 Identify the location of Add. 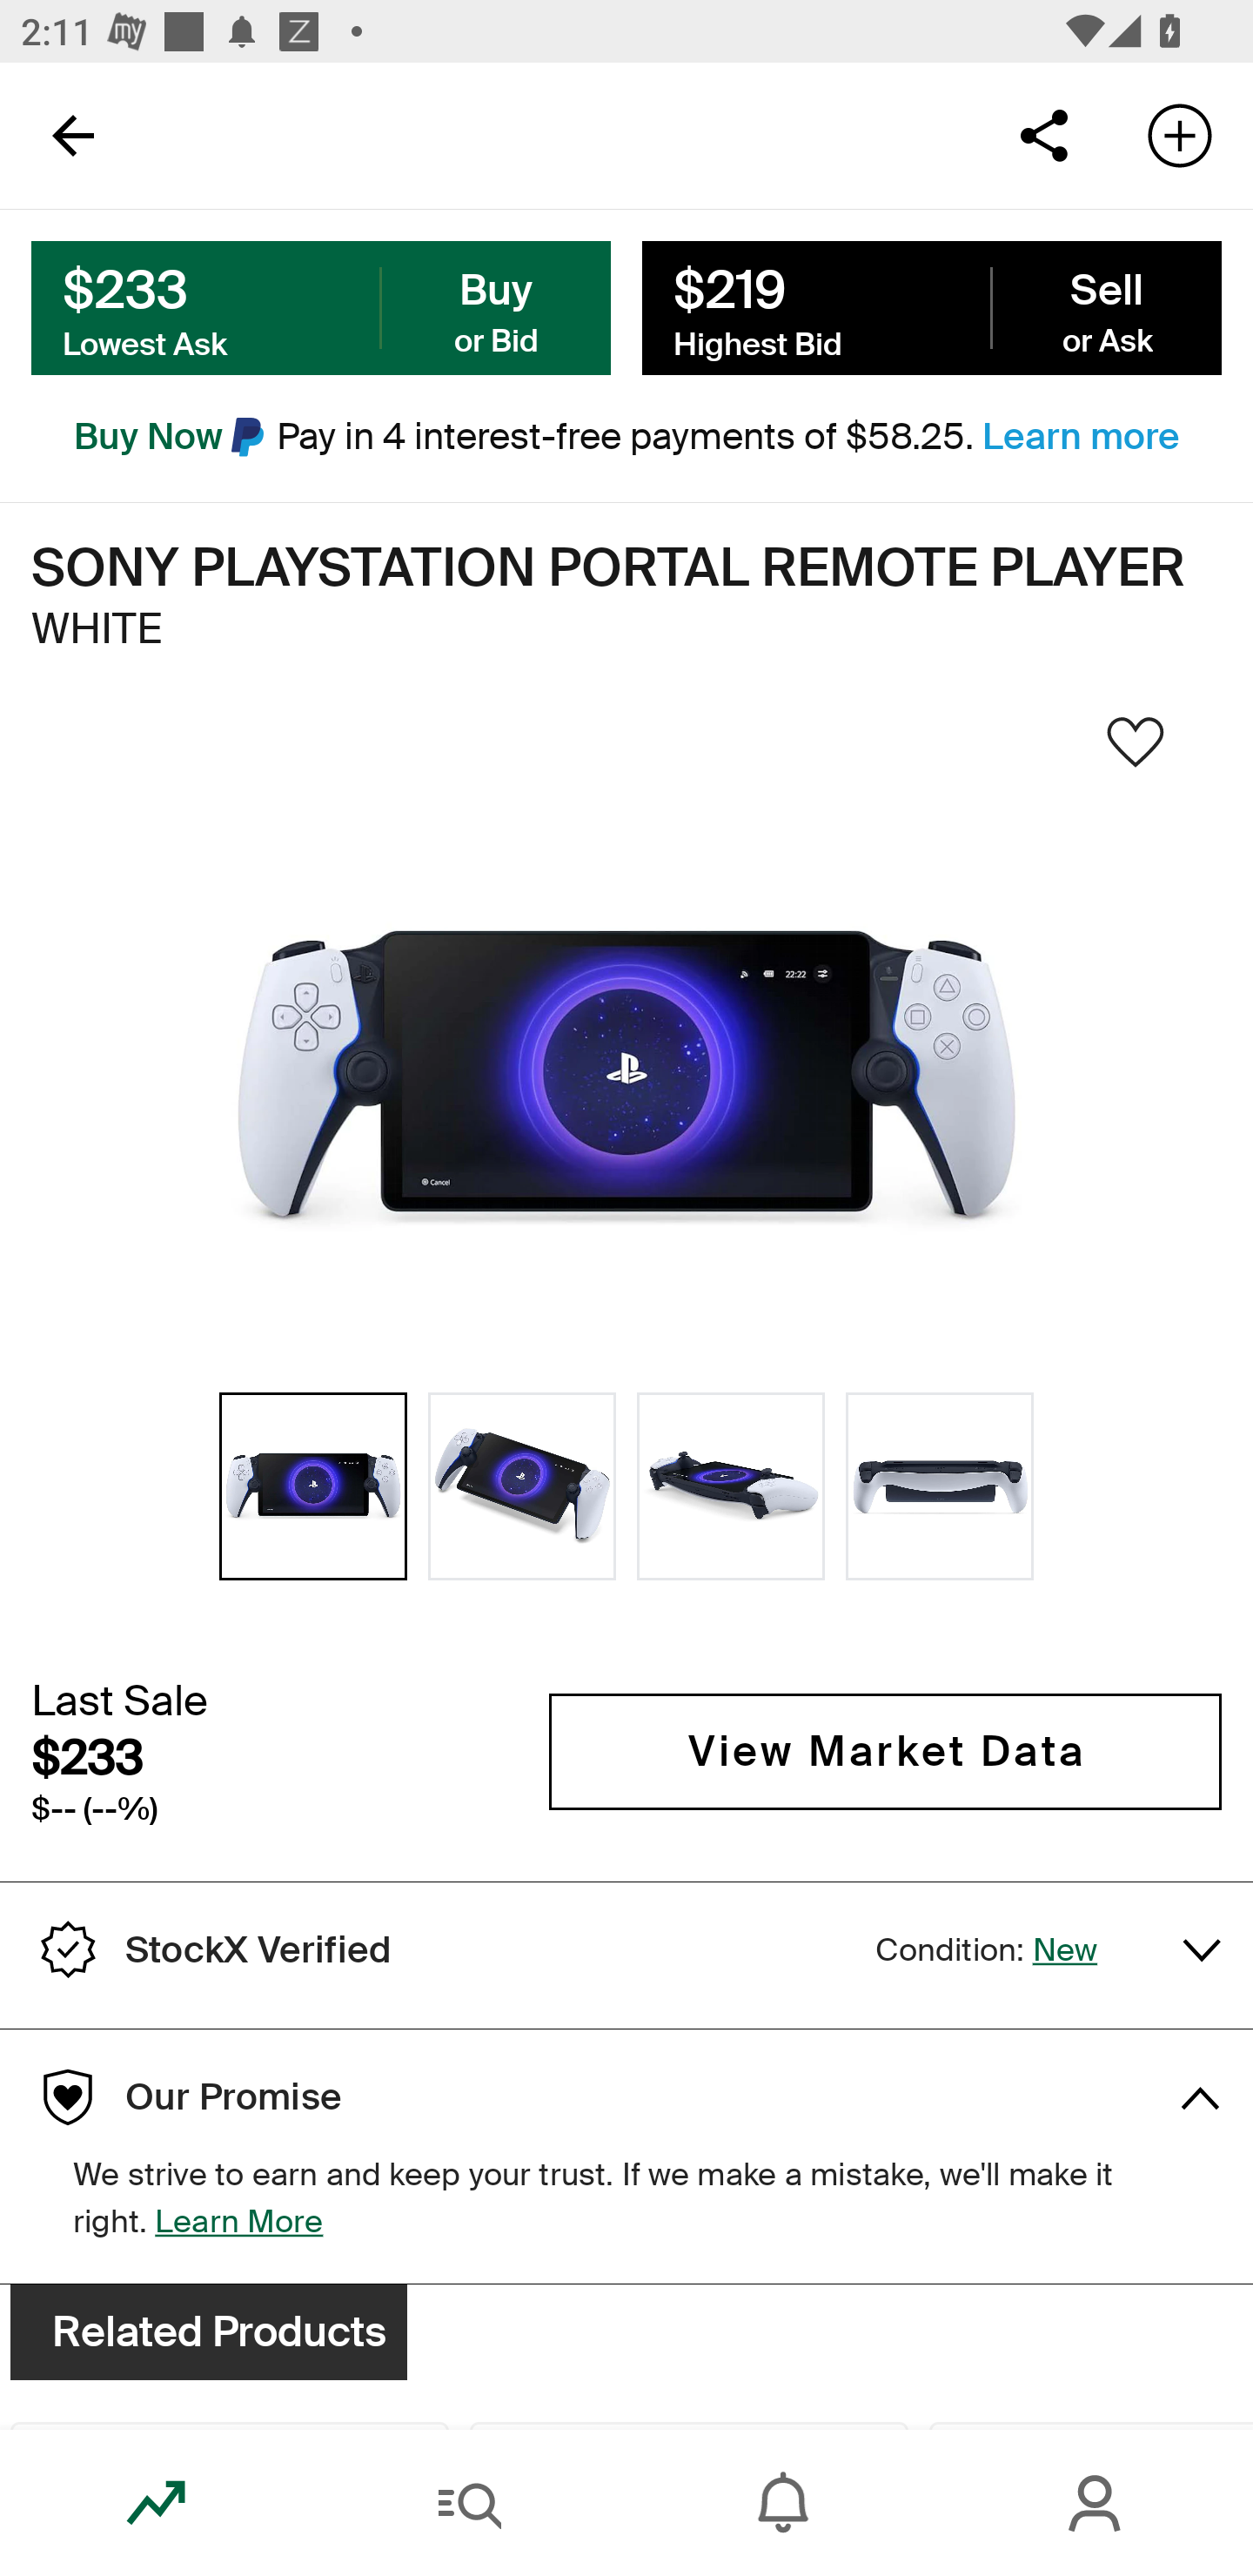
(1180, 134).